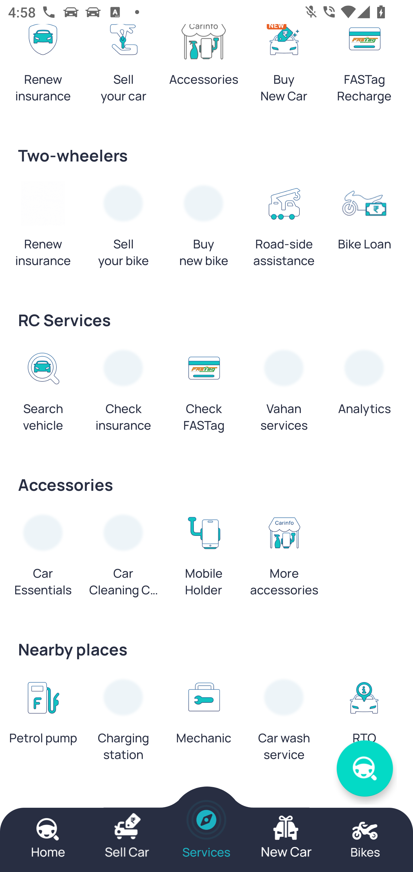  I want to click on Check insurance, so click(123, 392).